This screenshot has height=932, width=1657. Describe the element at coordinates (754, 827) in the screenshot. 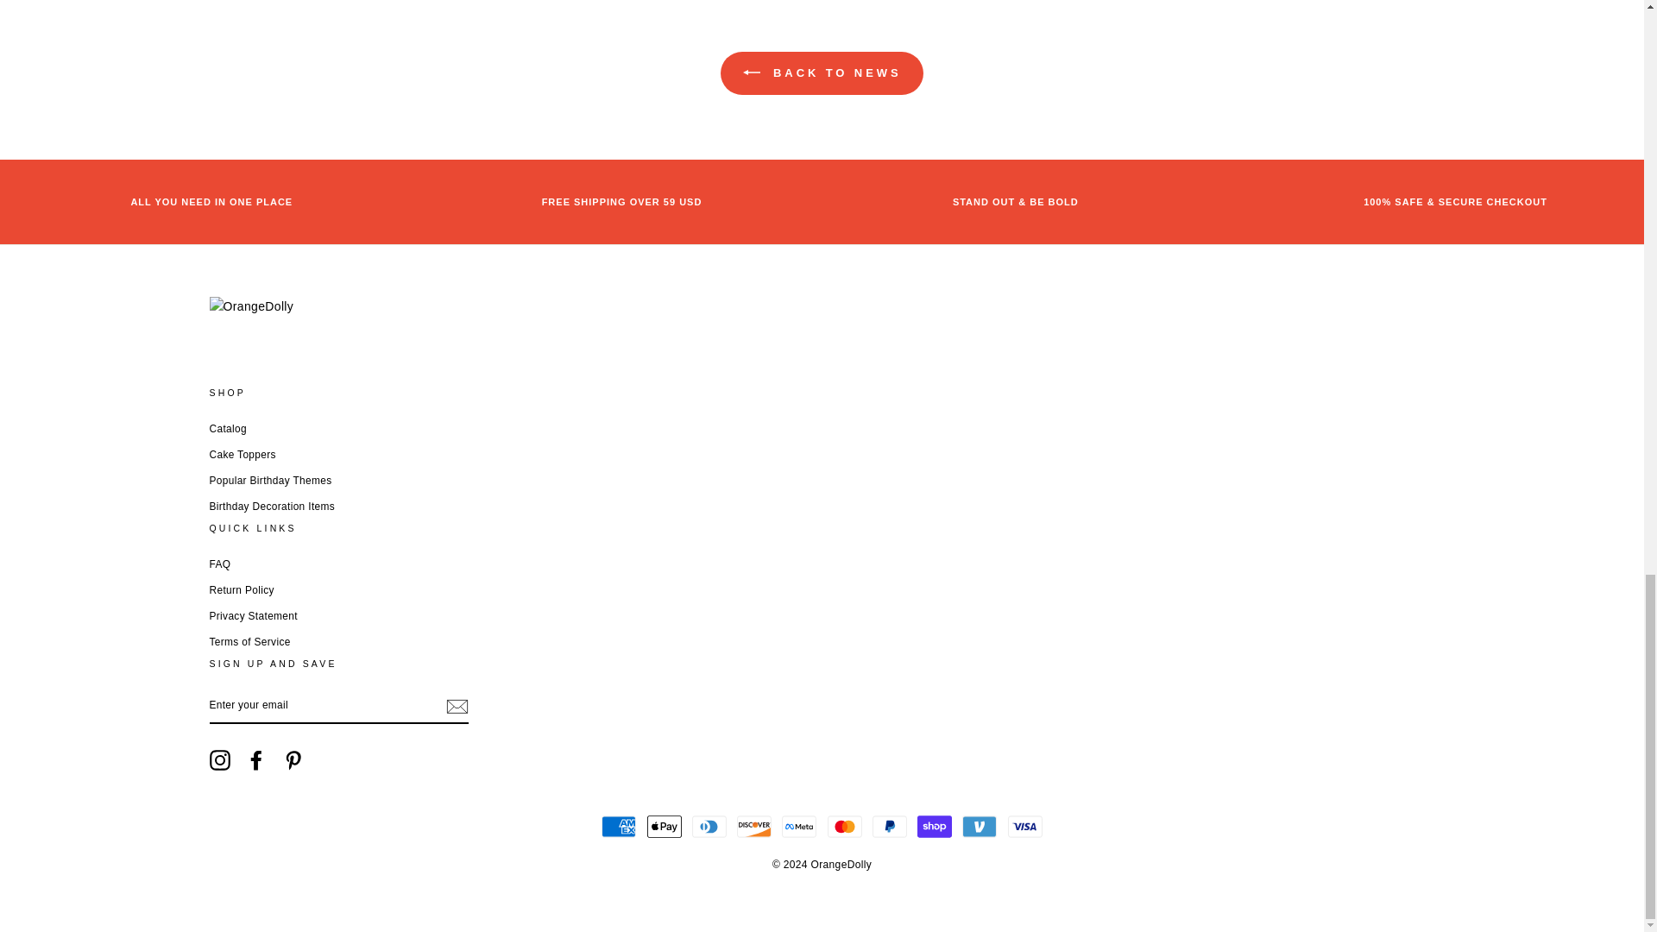

I see `Discover` at that location.